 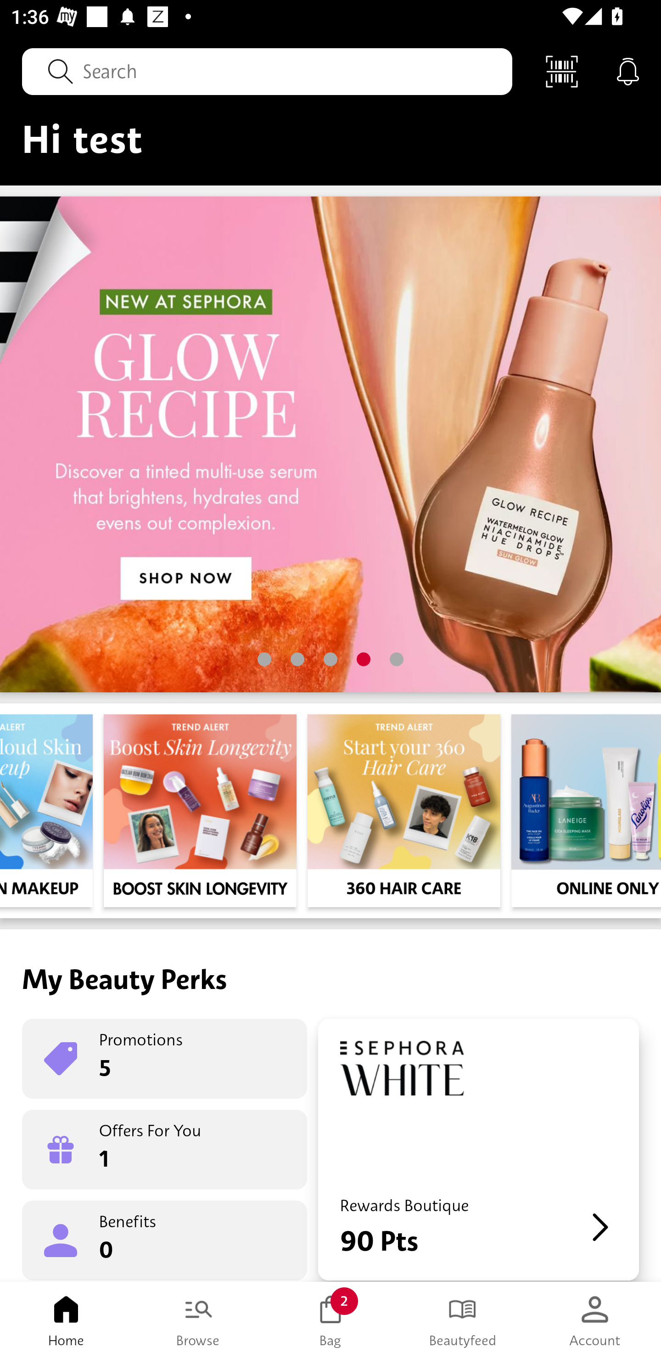 I want to click on Promotions 5, so click(x=164, y=1059).